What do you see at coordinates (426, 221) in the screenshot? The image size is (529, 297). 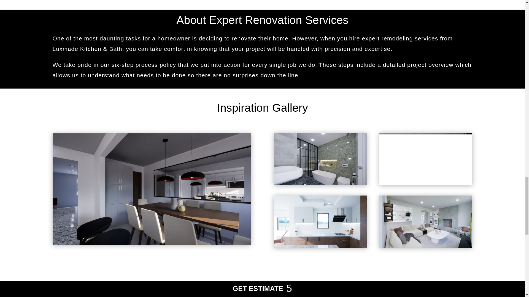 I see `Image9` at bounding box center [426, 221].